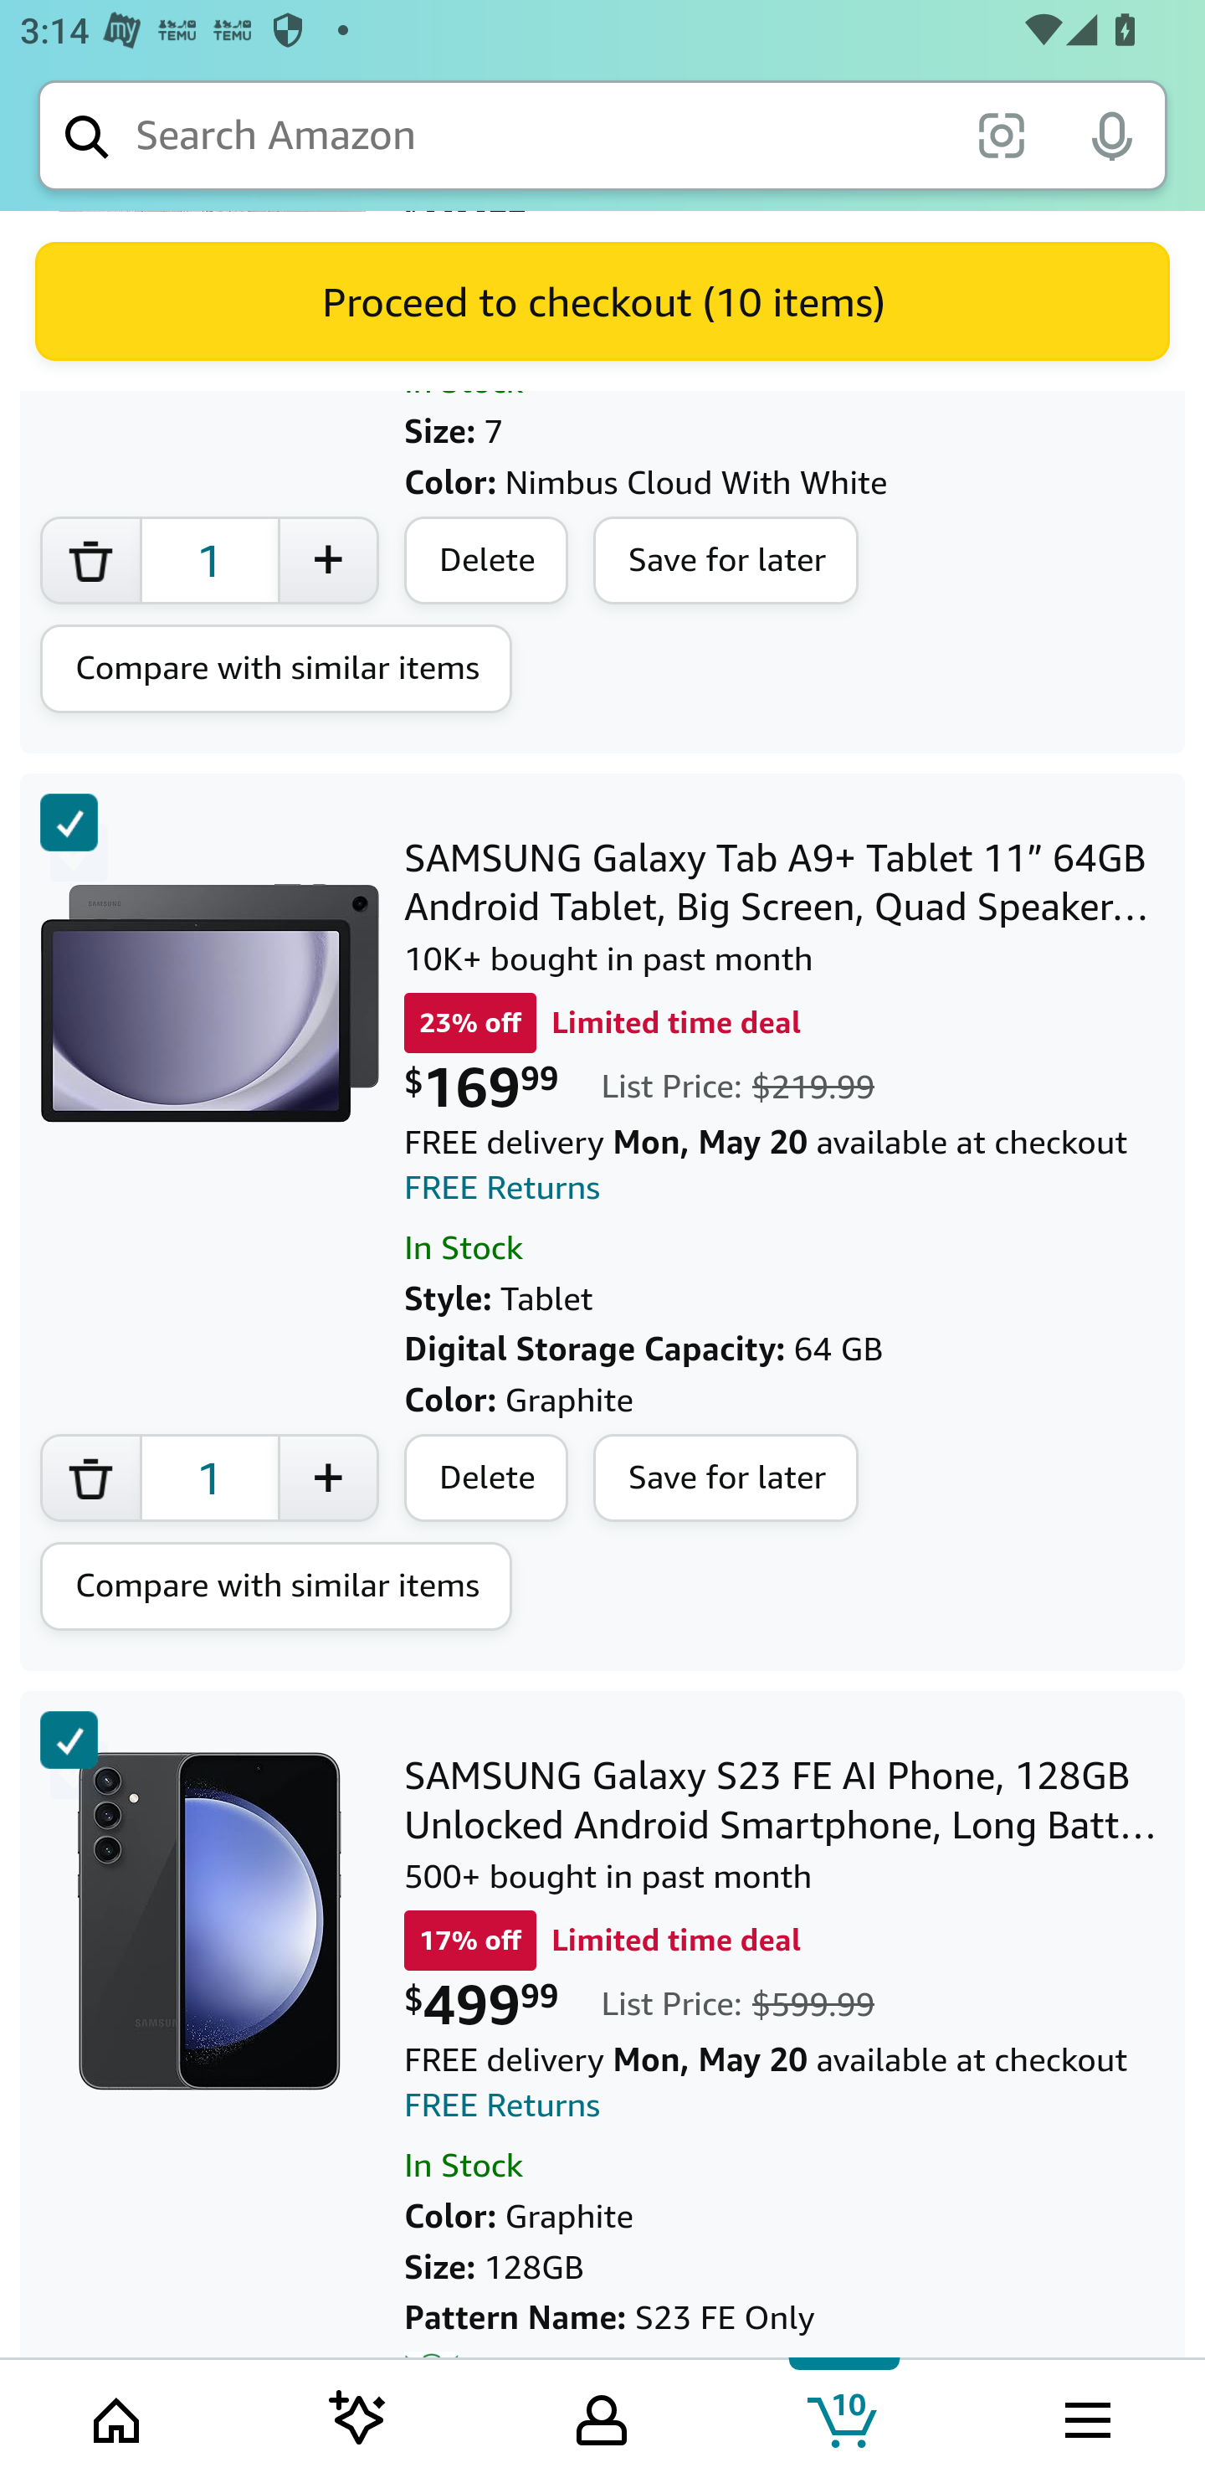 The image size is (1205, 2478). Describe the element at coordinates (503, 2106) in the screenshot. I see `FREE Returns` at that location.